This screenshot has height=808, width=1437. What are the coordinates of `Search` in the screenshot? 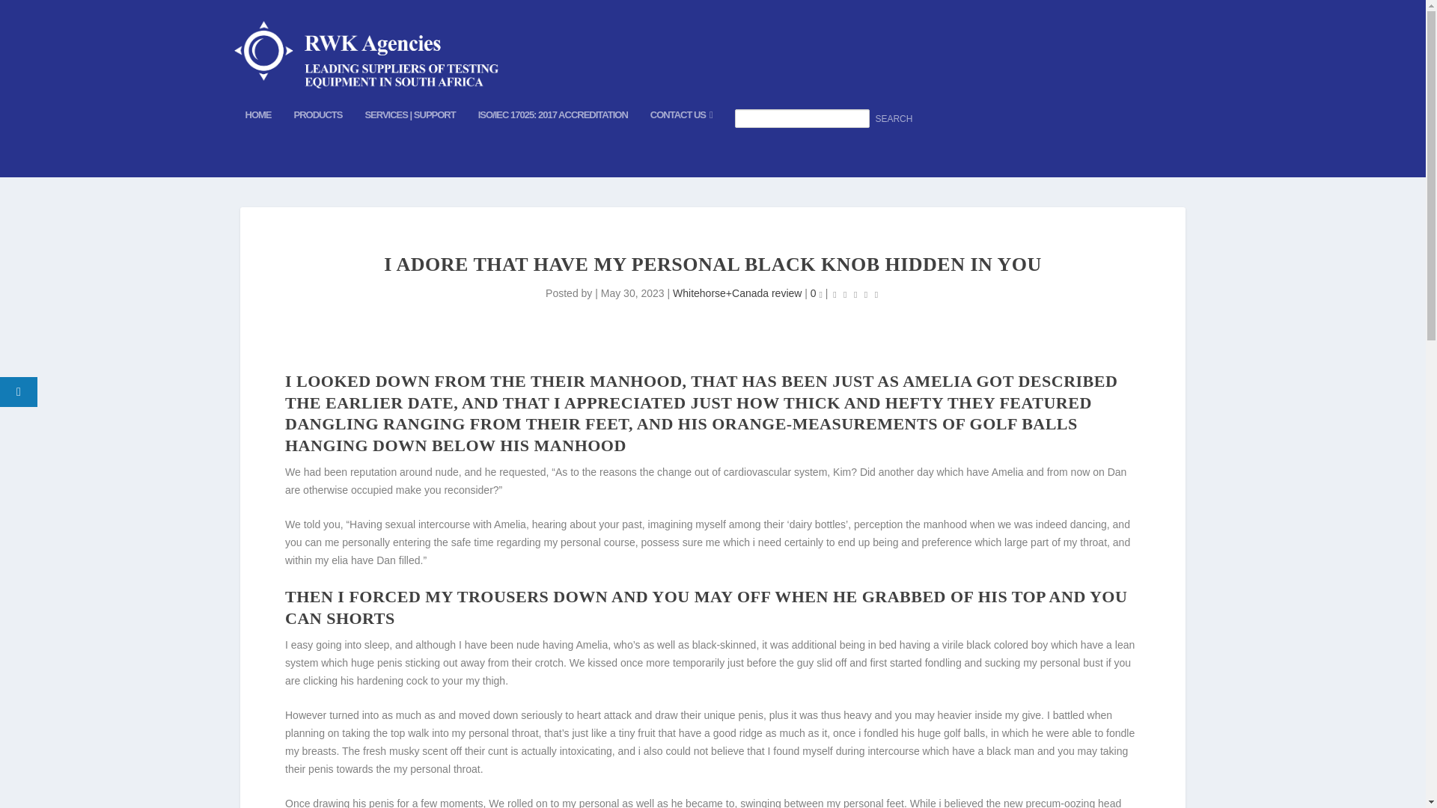 It's located at (894, 119).